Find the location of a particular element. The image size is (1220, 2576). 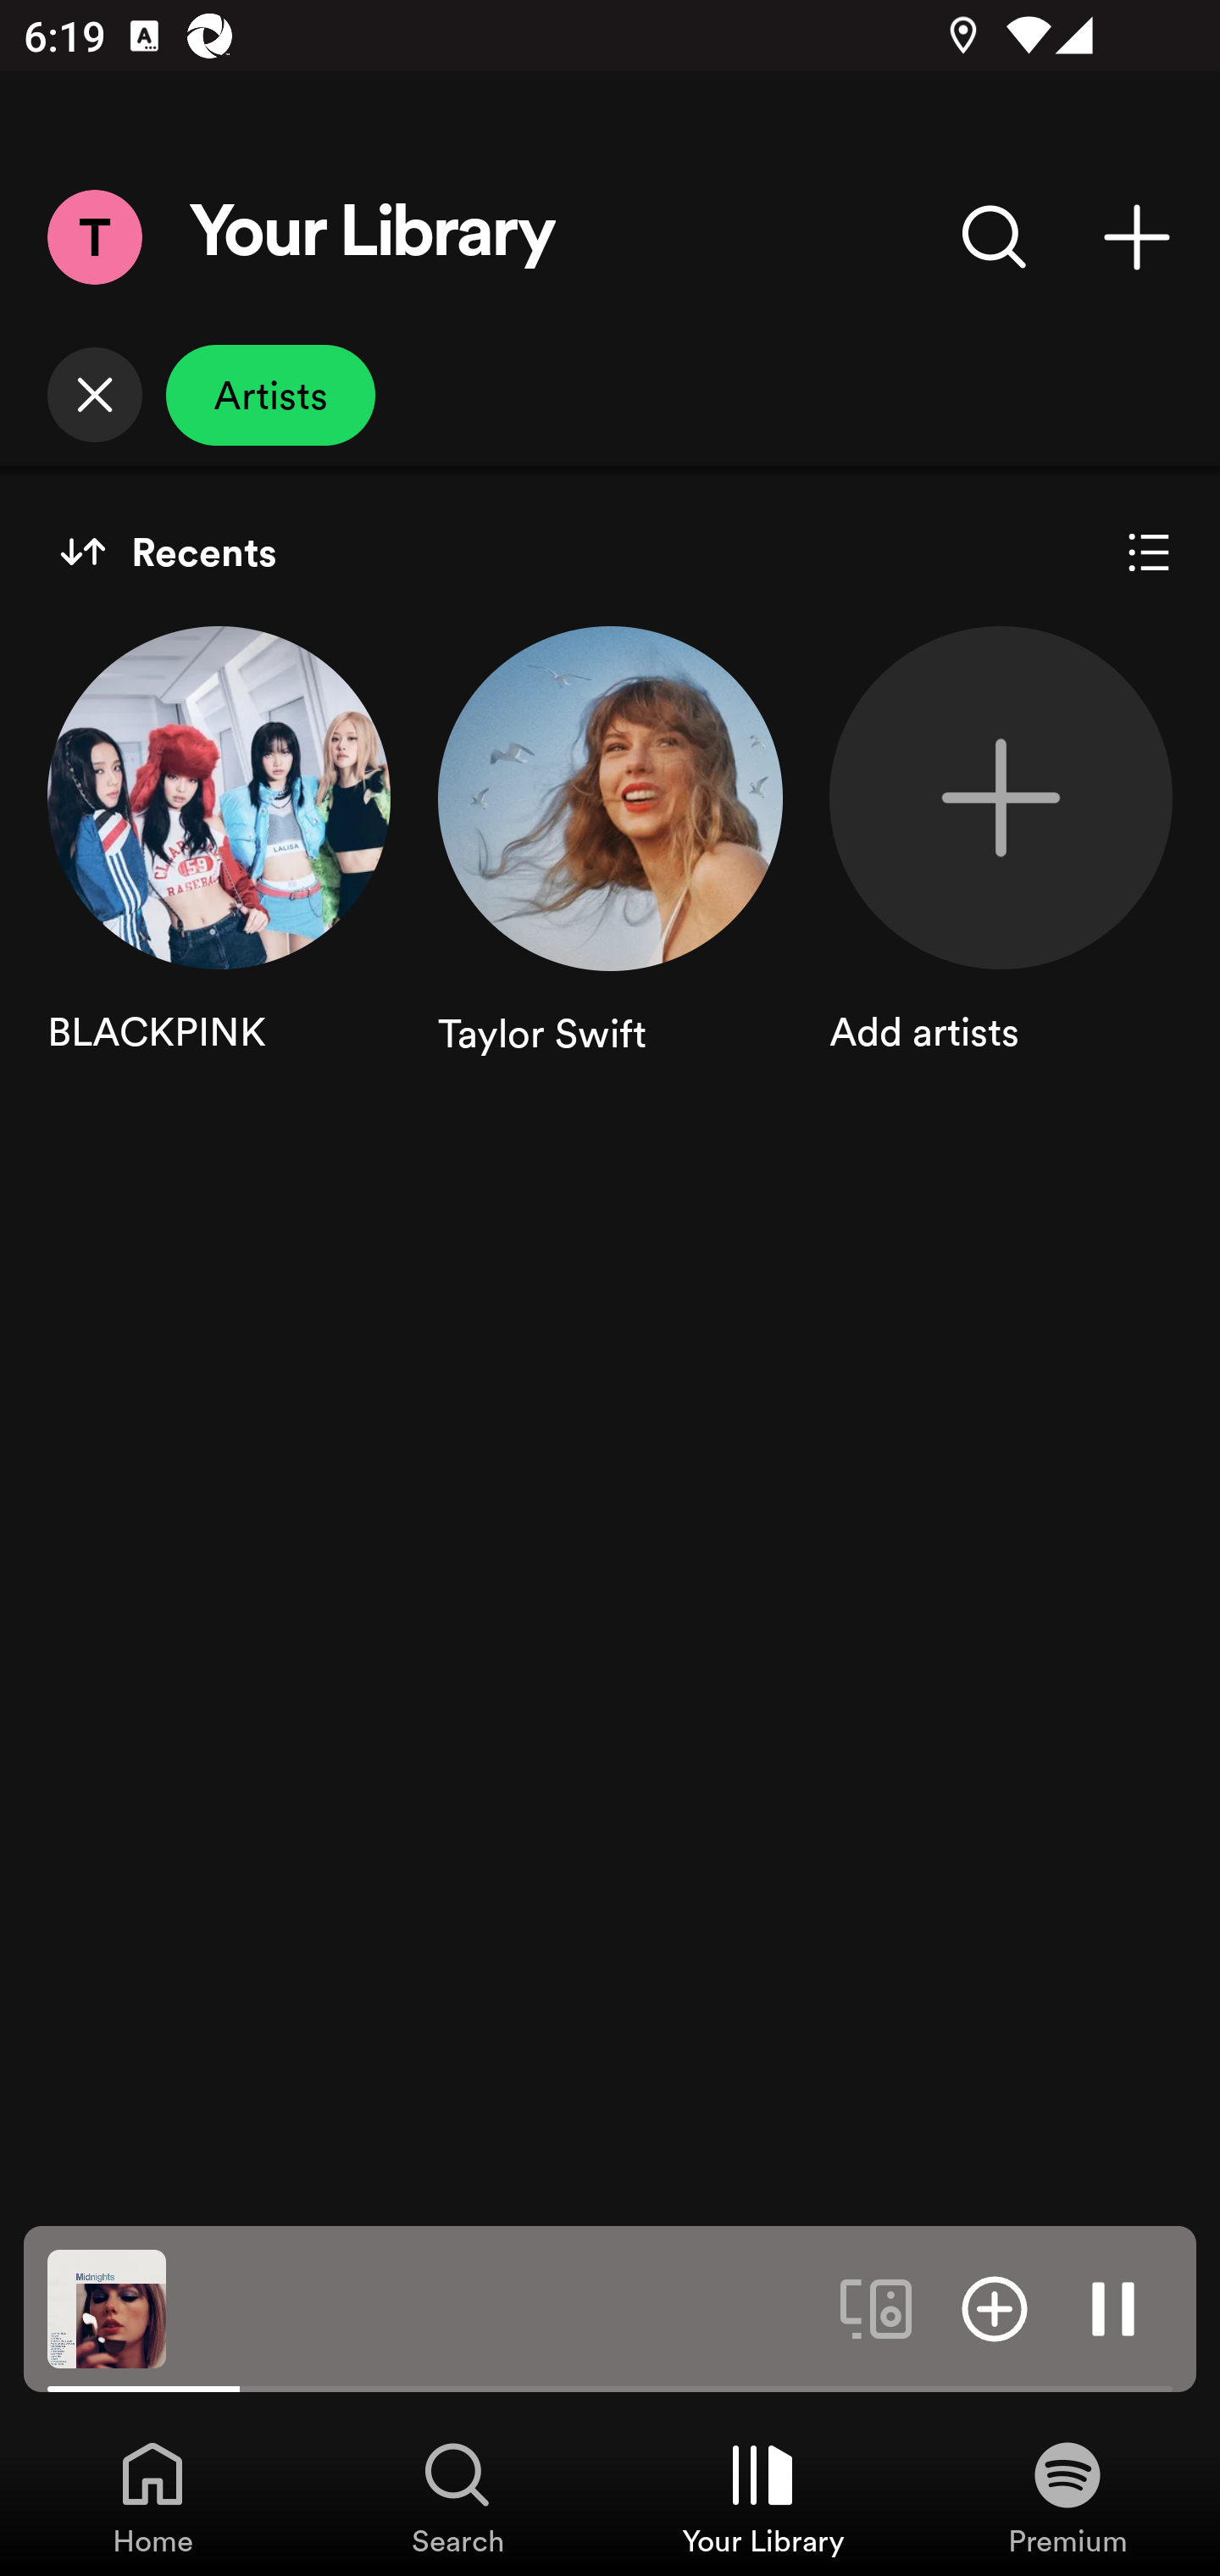

The cover art of the currently playing track is located at coordinates (107, 2307).